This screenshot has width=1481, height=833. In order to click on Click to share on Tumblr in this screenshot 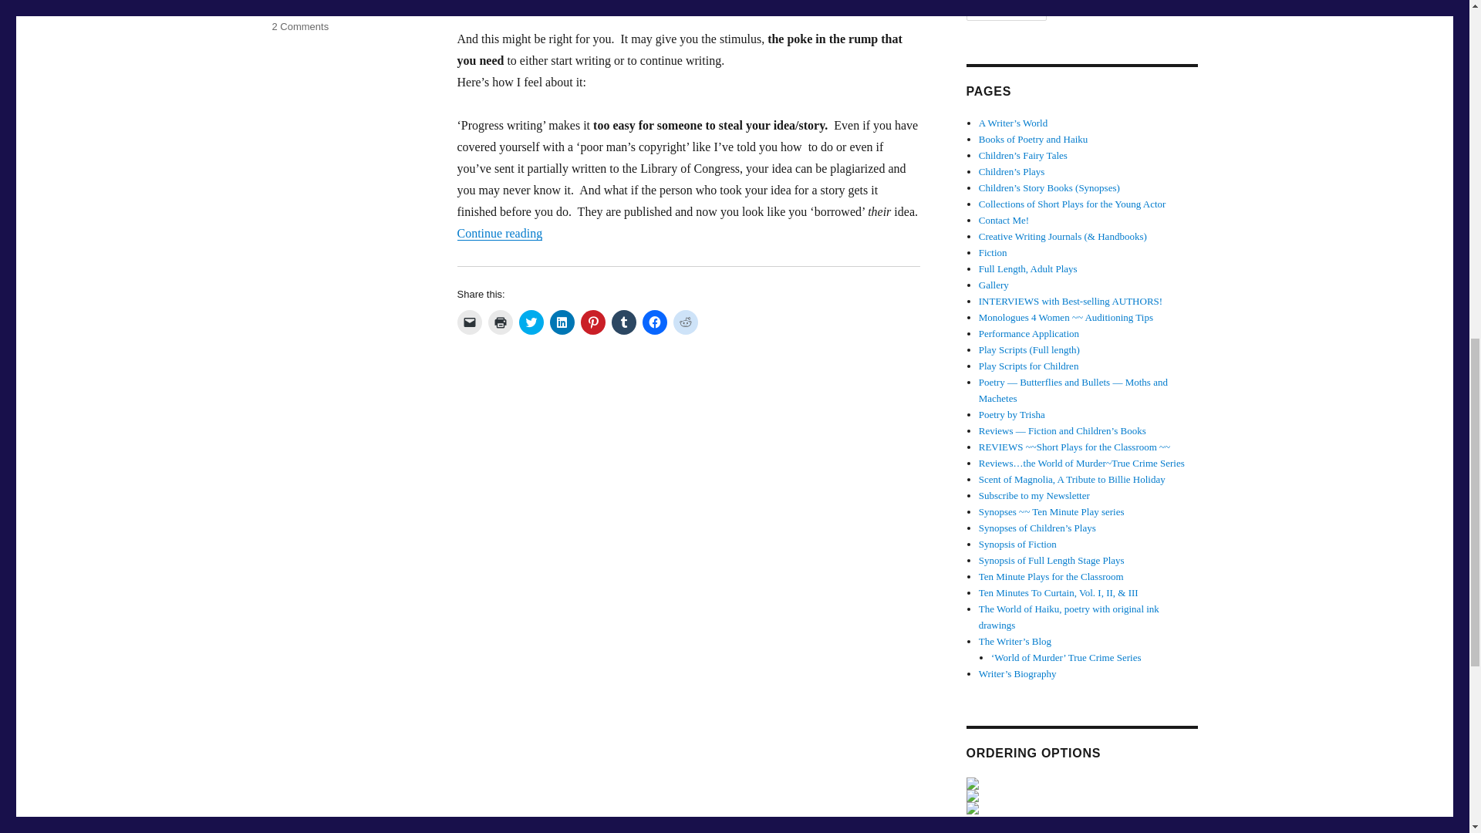, I will do `click(622, 322)`.